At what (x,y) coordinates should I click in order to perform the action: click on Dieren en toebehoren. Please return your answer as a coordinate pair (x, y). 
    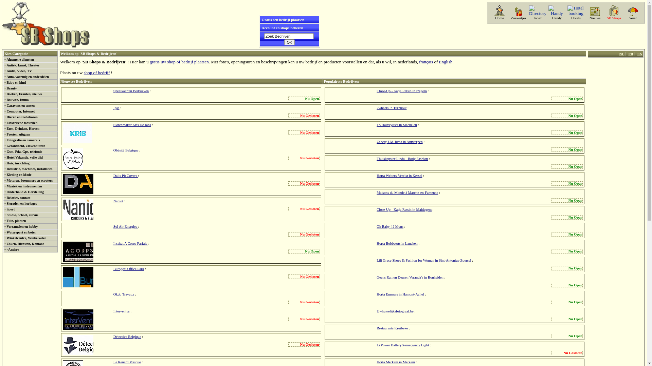
    Looking at the image, I should click on (22, 117).